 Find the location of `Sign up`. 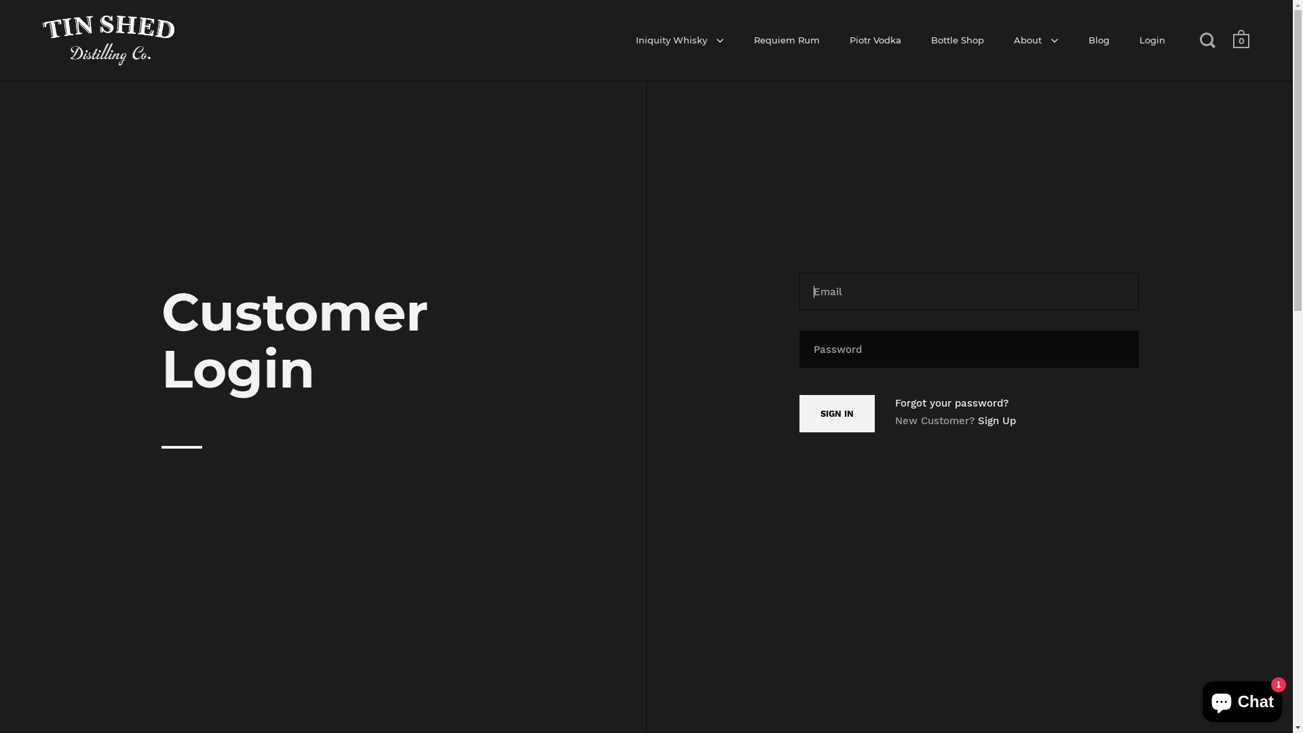

Sign up is located at coordinates (885, 520).